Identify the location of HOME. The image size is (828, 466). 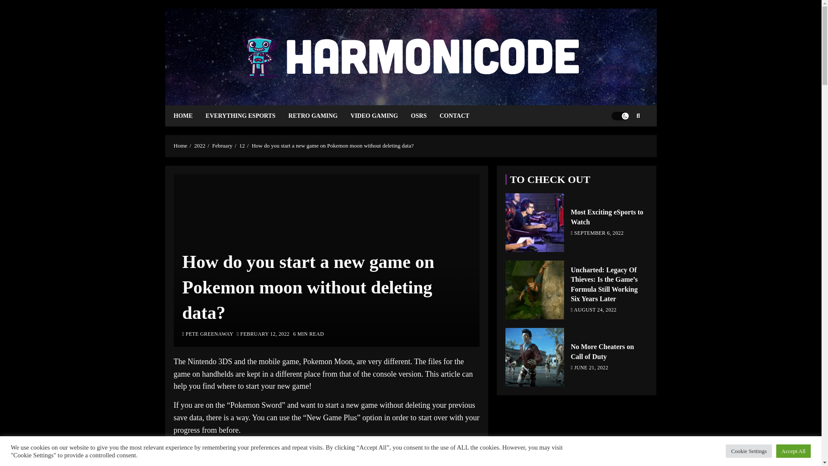
(189, 116).